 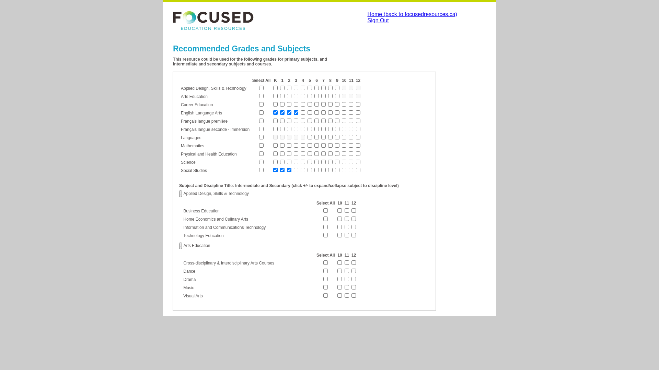 I want to click on on, so click(x=262, y=112).